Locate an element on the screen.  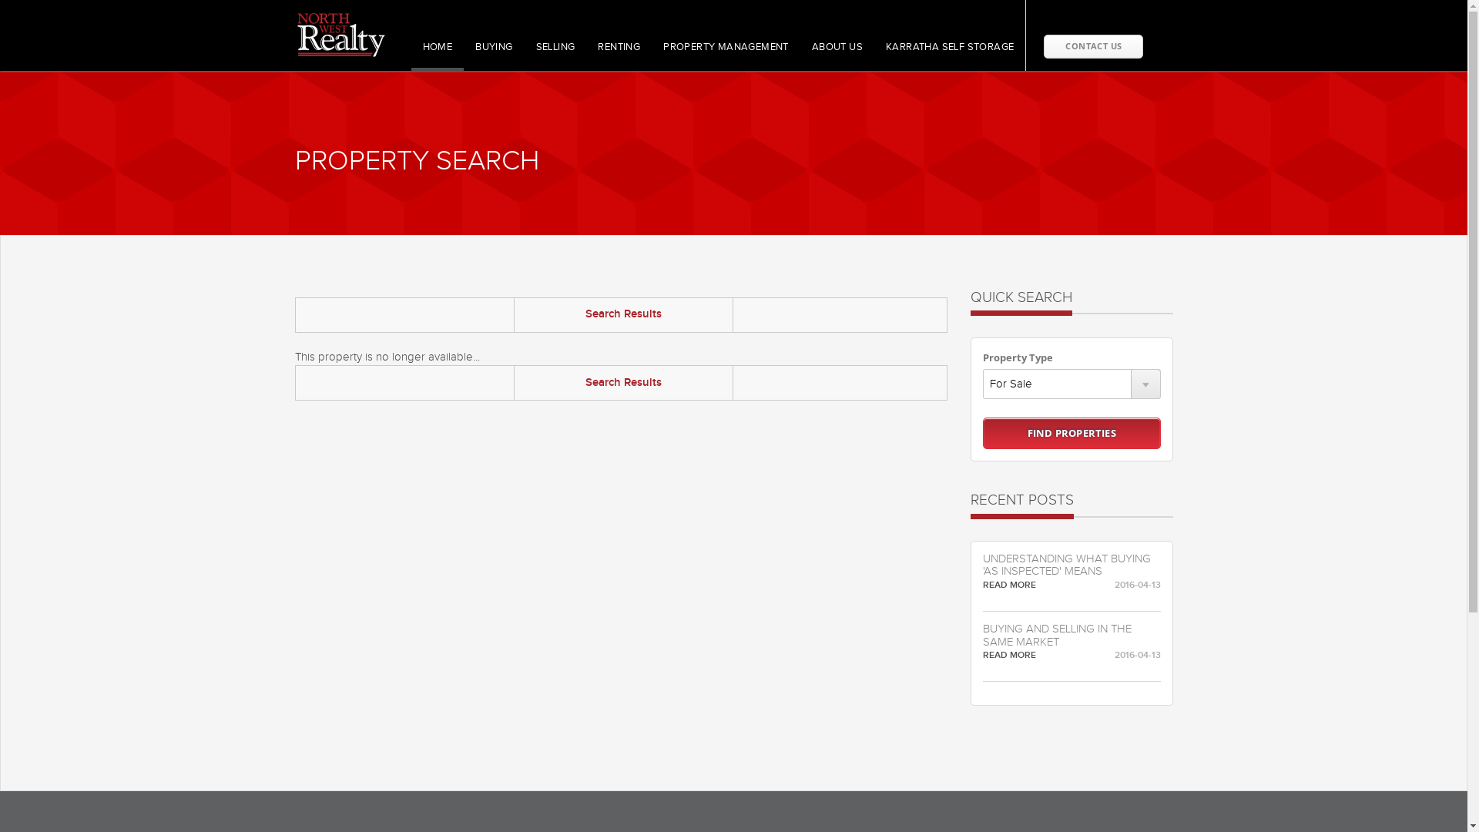
READ MORE is located at coordinates (1009, 585).